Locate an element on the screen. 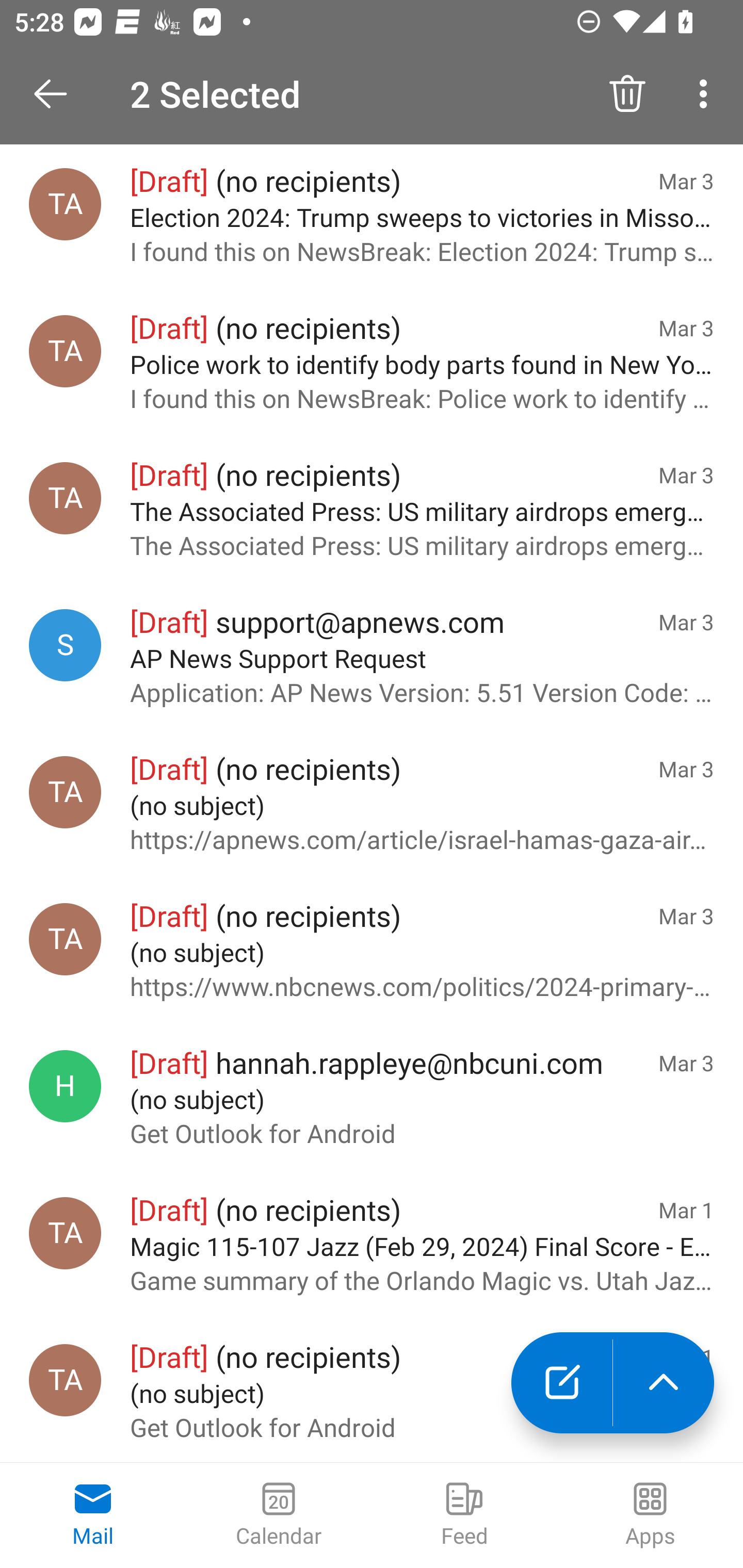 This screenshot has width=743, height=1568. support@apnews.com is located at coordinates (65, 645).